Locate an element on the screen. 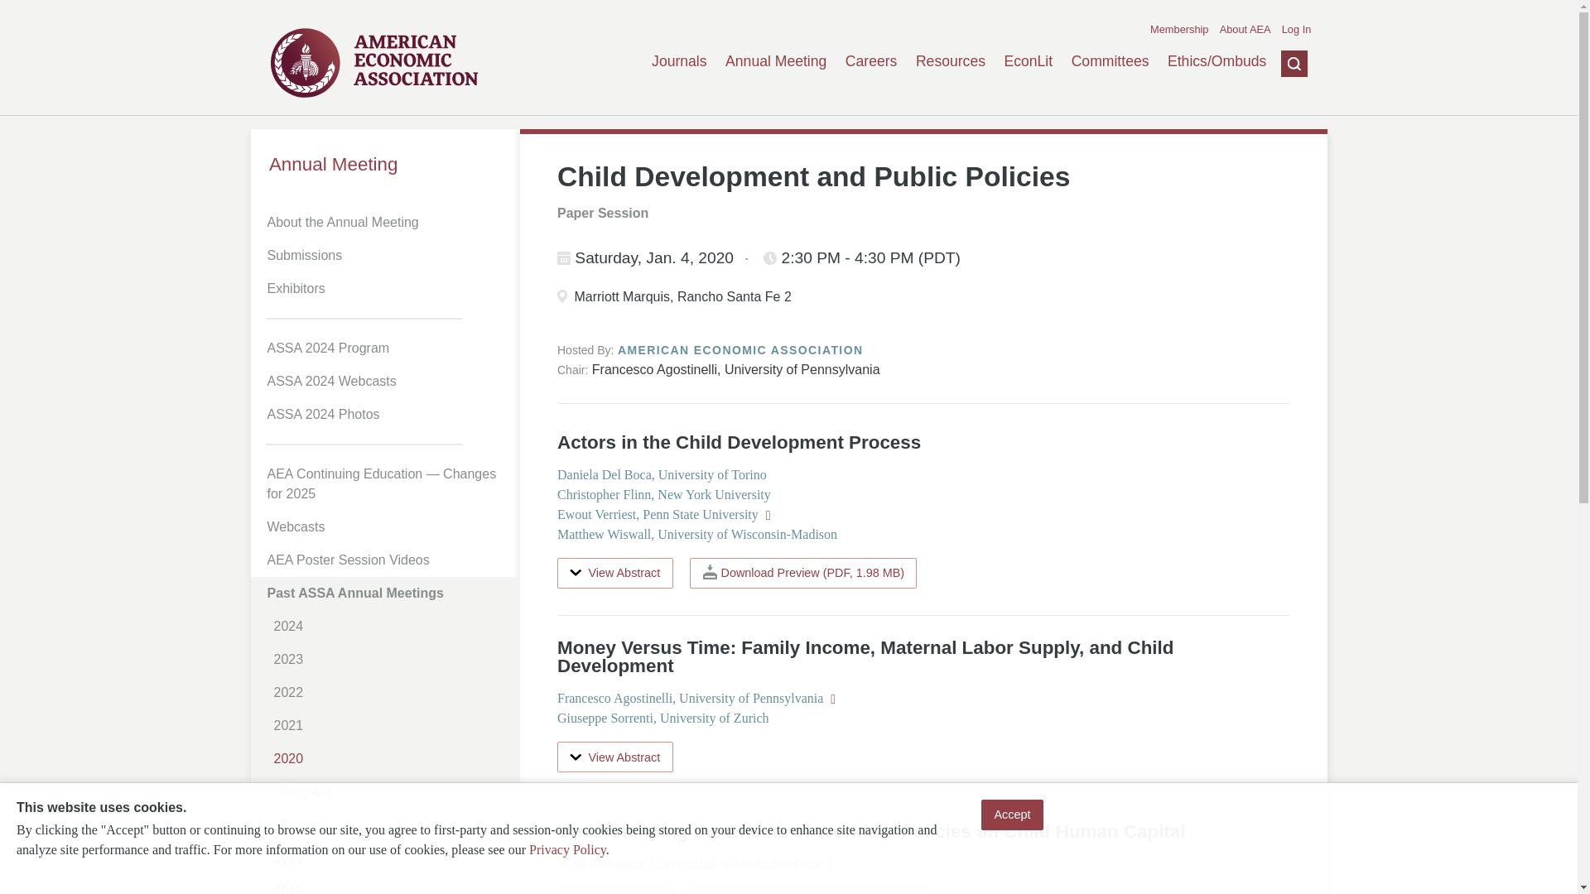 Image resolution: width=1590 pixels, height=894 pixels. Careers is located at coordinates (871, 61).